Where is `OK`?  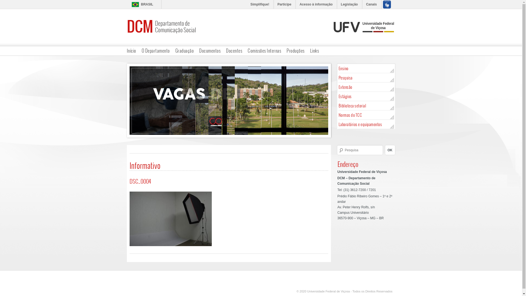
OK is located at coordinates (390, 150).